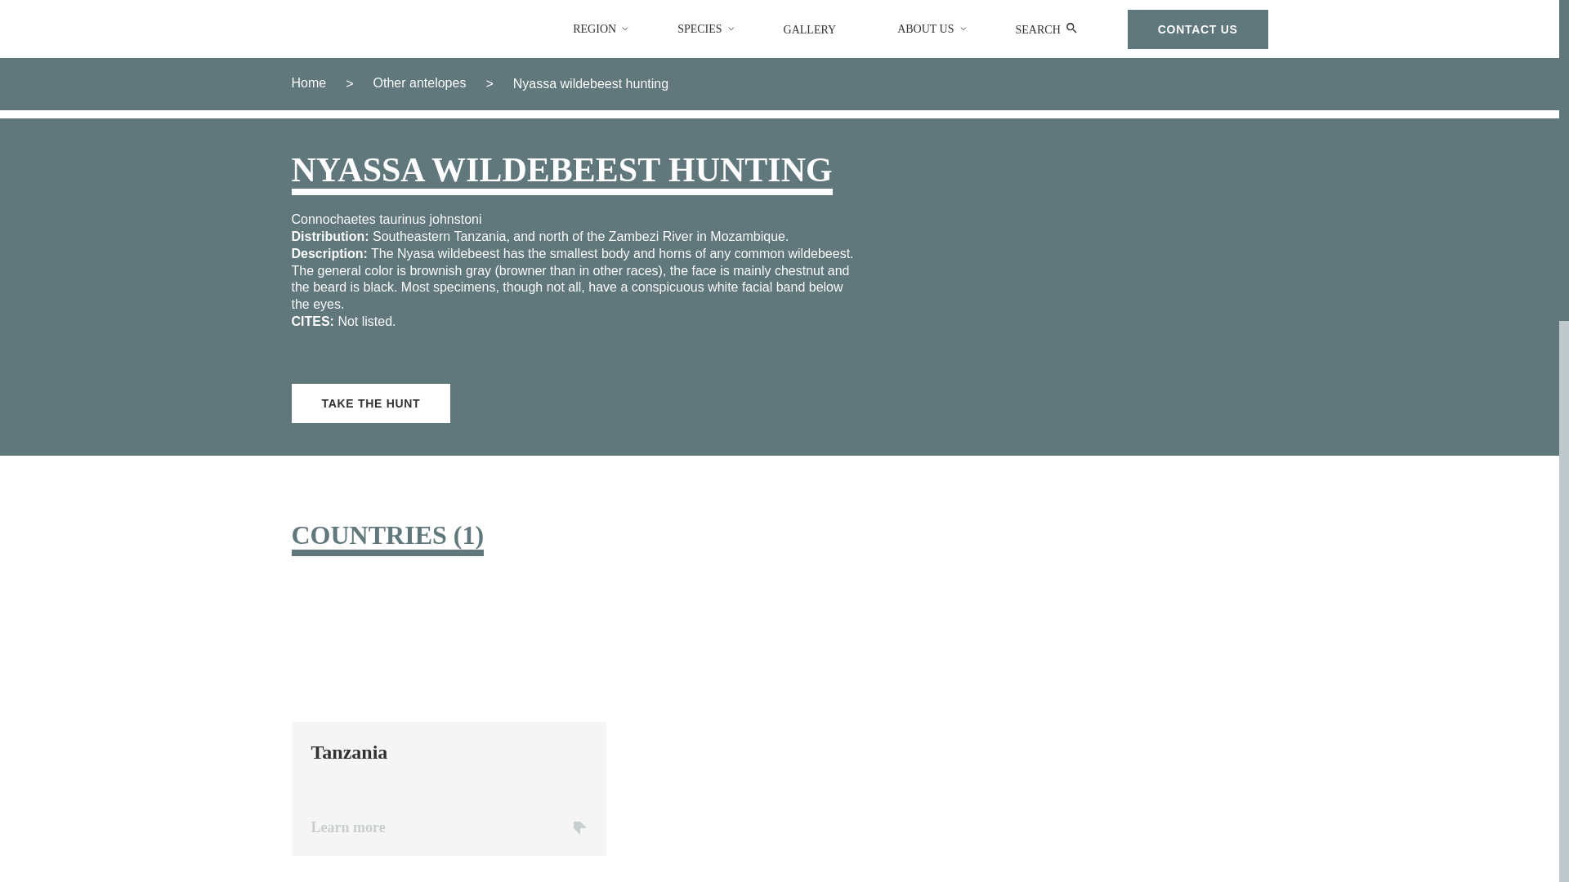 The width and height of the screenshot is (1569, 882). Describe the element at coordinates (816, 29) in the screenshot. I see `SEARCH` at that location.